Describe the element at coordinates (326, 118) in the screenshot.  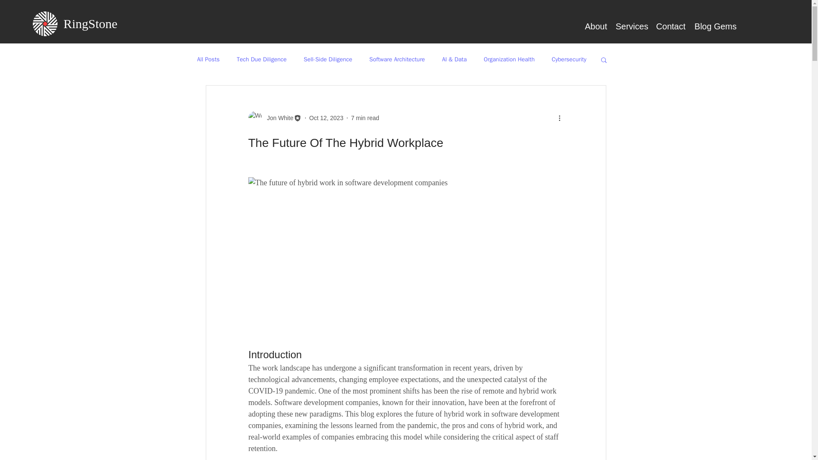
I see `Oct 12, 2023` at that location.